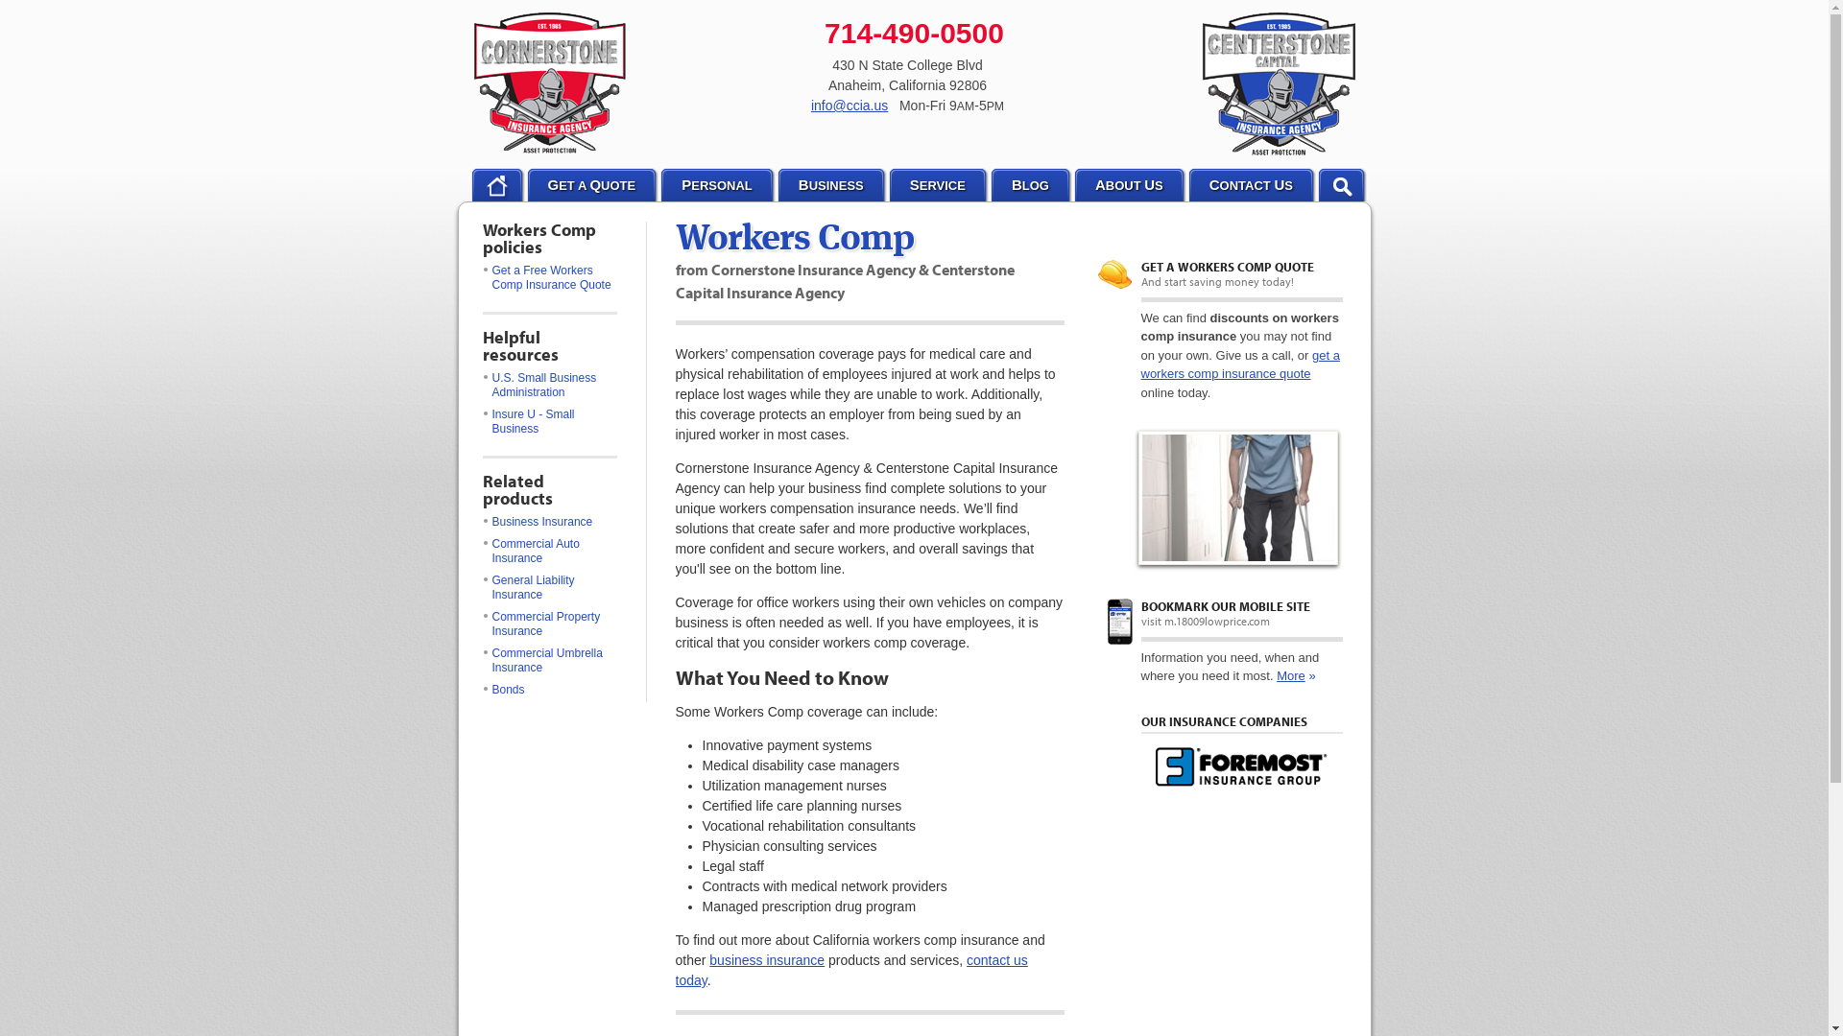 The image size is (1843, 1036). What do you see at coordinates (591, 185) in the screenshot?
I see `GET A QUOTE` at bounding box center [591, 185].